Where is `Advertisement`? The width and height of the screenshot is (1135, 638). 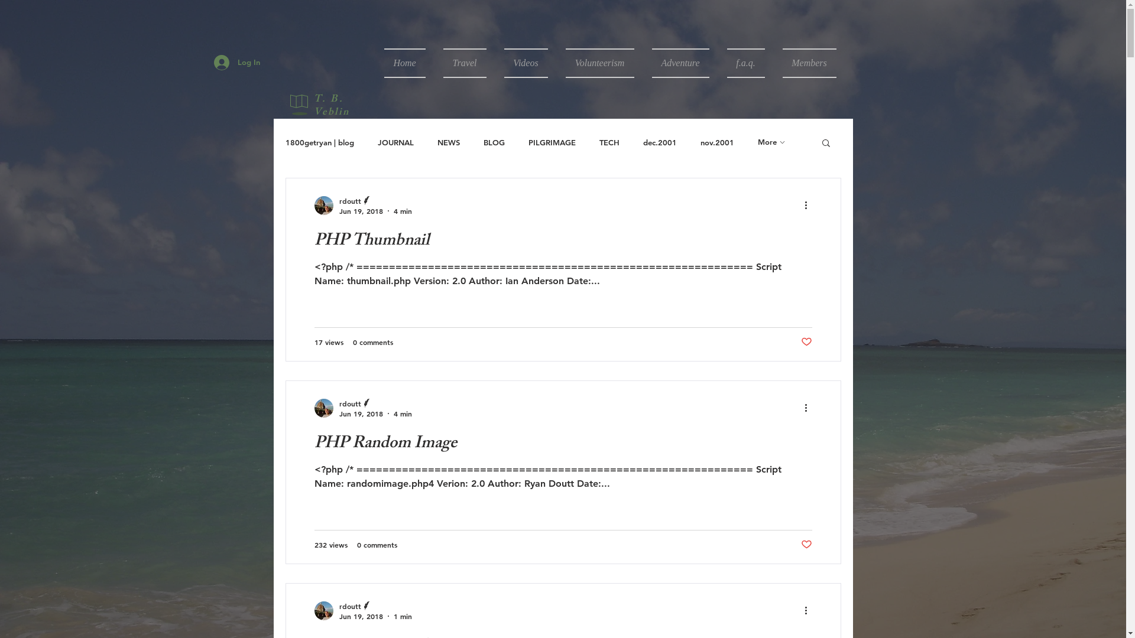 Advertisement is located at coordinates (138, 18).